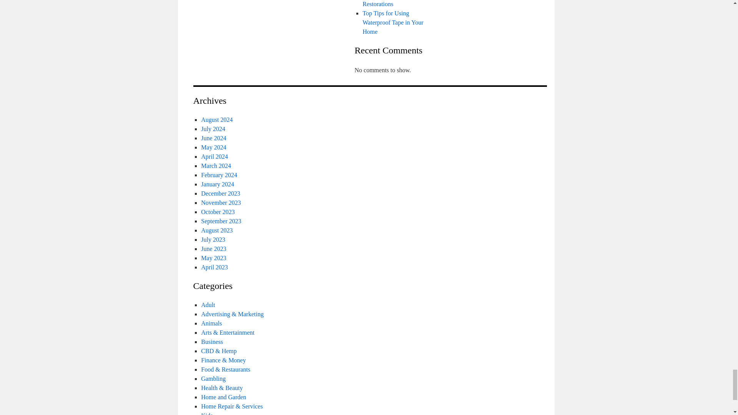 The width and height of the screenshot is (738, 415). Describe the element at coordinates (208, 305) in the screenshot. I see `Adult` at that location.